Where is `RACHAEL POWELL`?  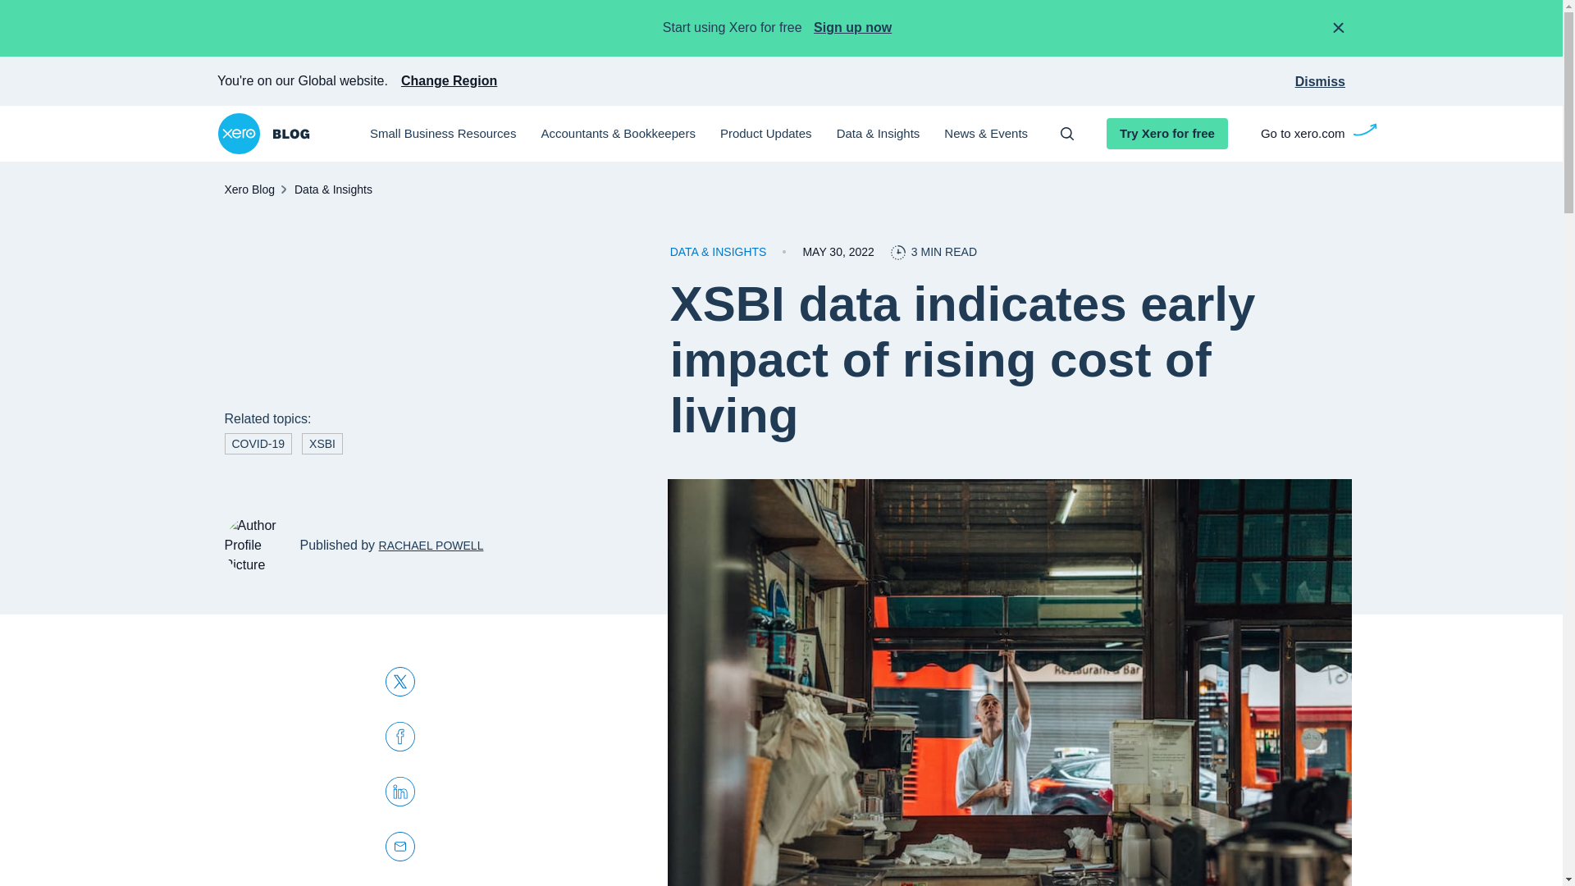 RACHAEL POWELL is located at coordinates (431, 545).